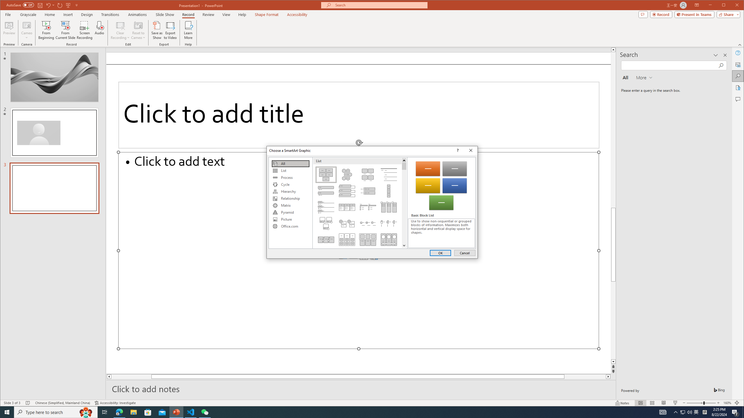 The image size is (744, 418). I want to click on All, so click(290, 164).